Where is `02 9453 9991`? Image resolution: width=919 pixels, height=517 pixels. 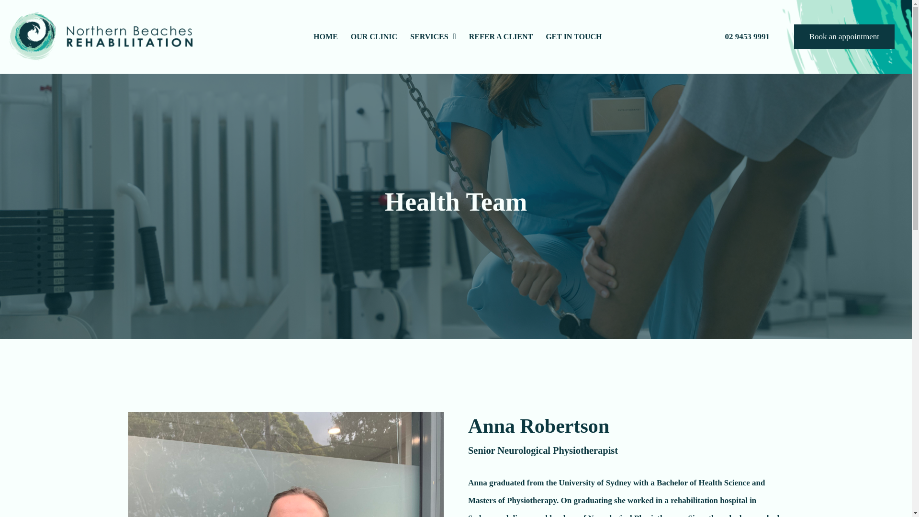 02 9453 9991 is located at coordinates (747, 37).